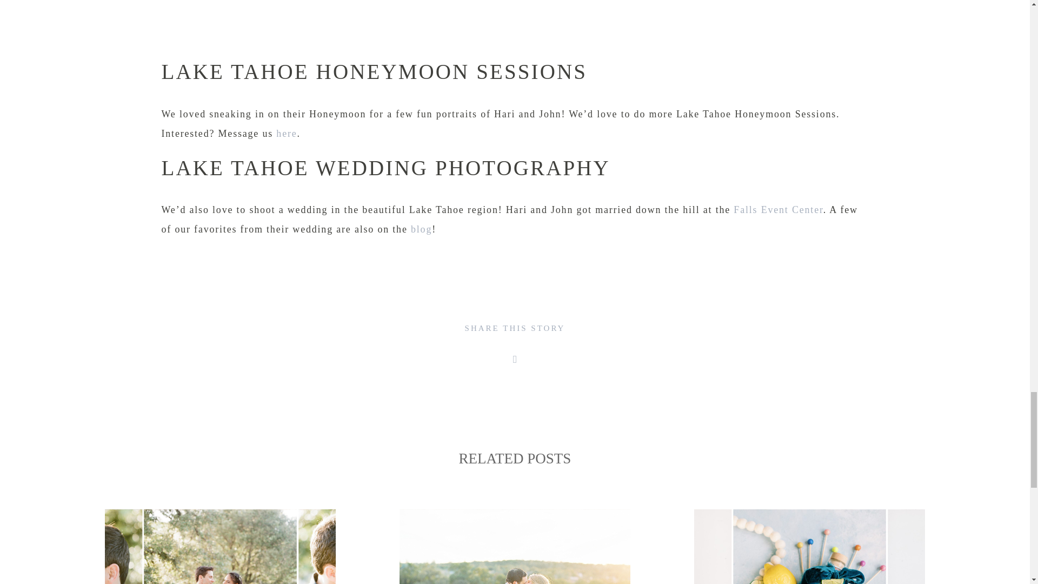 The height and width of the screenshot is (584, 1038). What do you see at coordinates (421, 229) in the screenshot?
I see `blog` at bounding box center [421, 229].